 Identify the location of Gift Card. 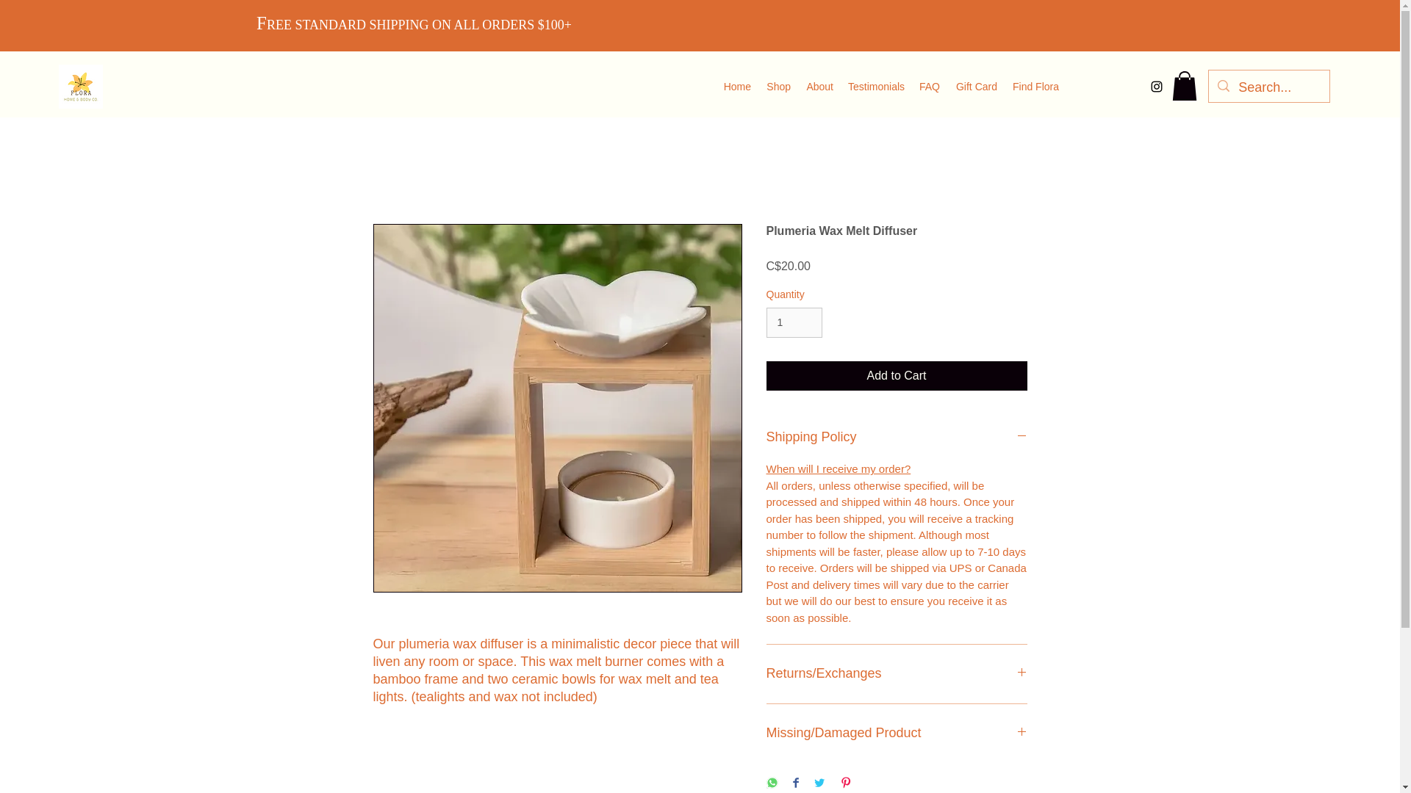
(976, 85).